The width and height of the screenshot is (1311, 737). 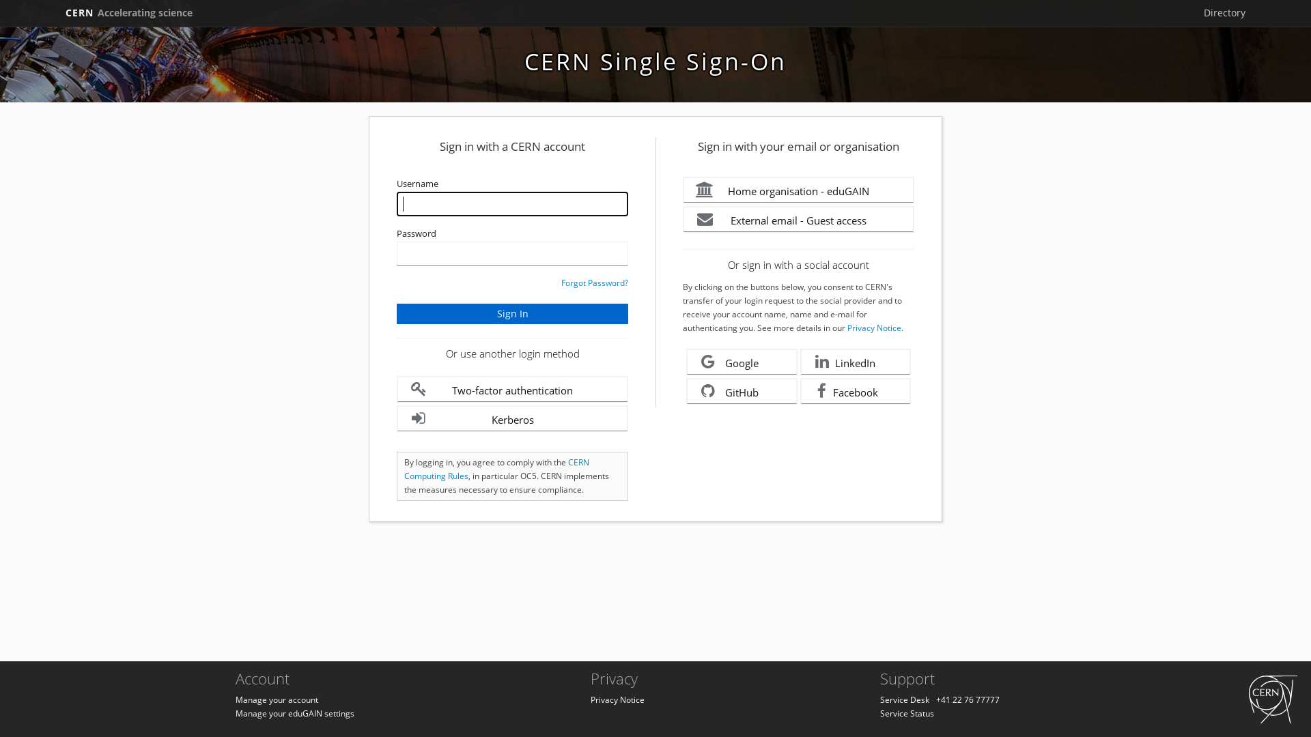 I want to click on Service Status, so click(x=907, y=714).